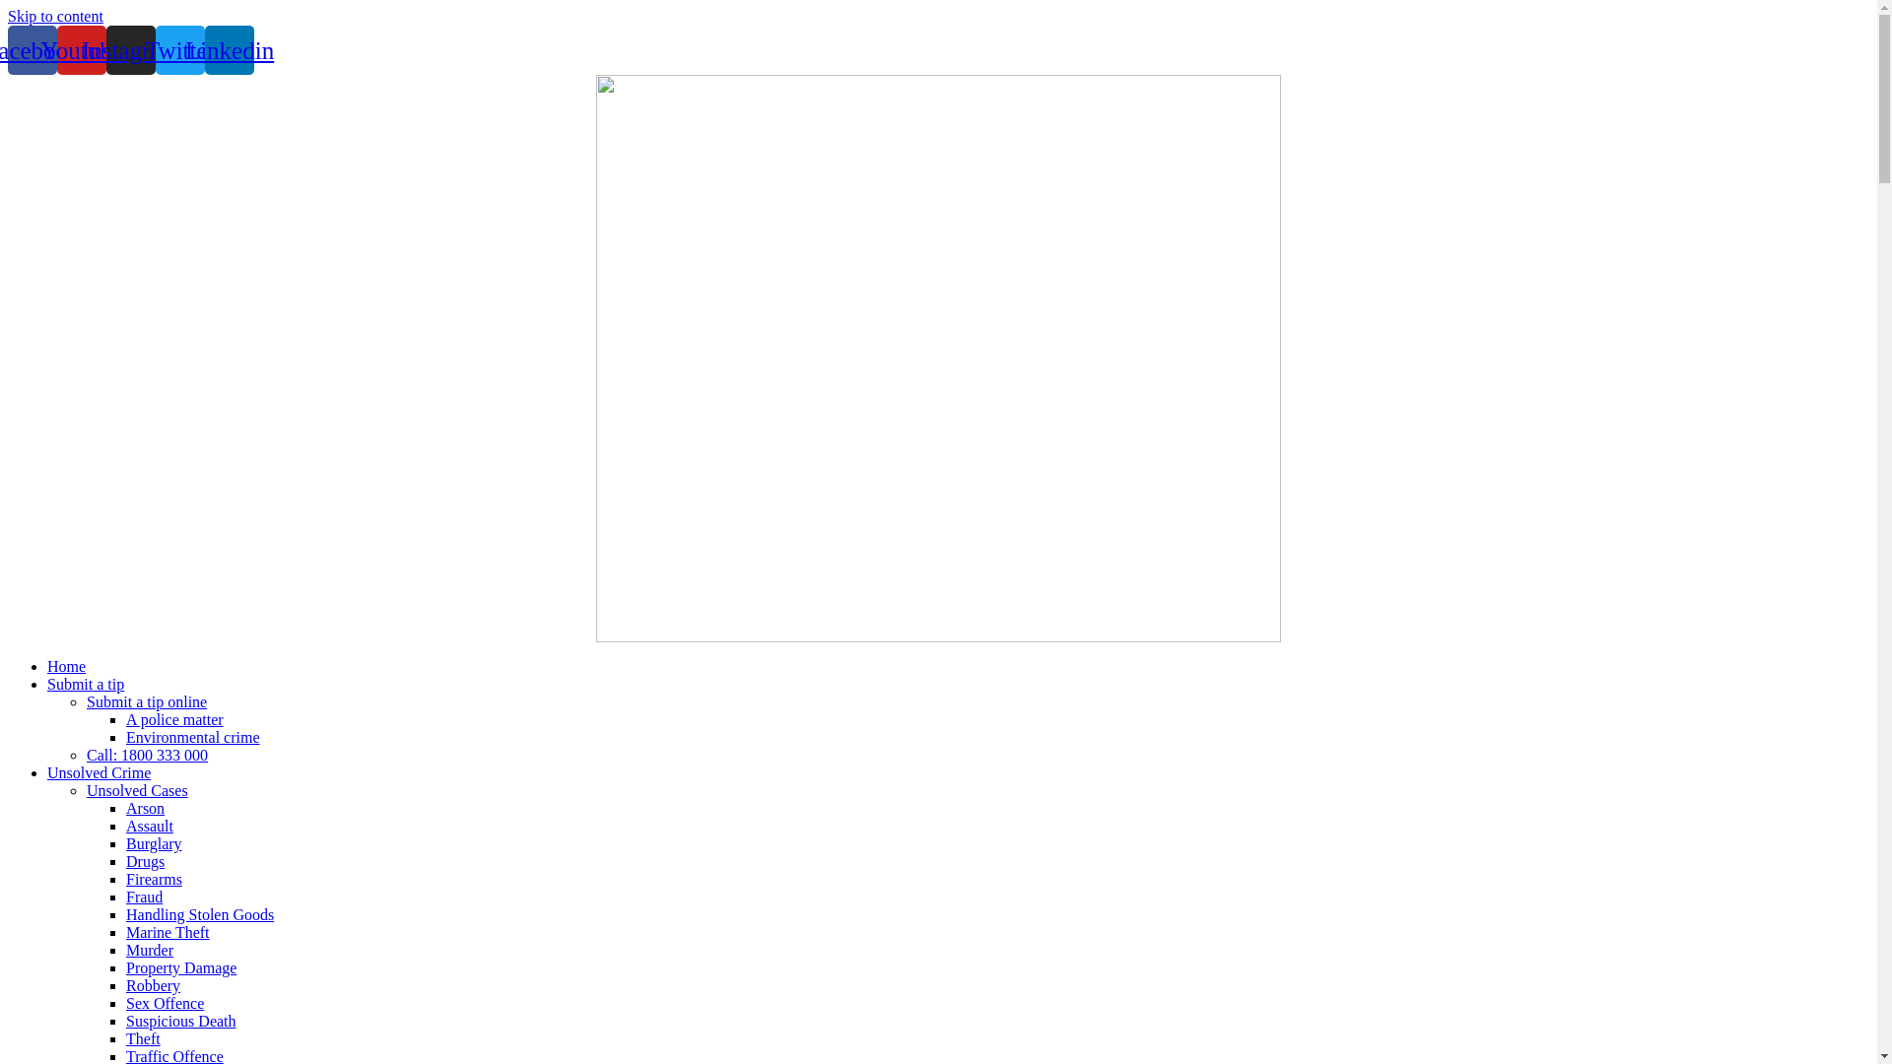  Describe the element at coordinates (147, 701) in the screenshot. I see `Submit a tip online` at that location.